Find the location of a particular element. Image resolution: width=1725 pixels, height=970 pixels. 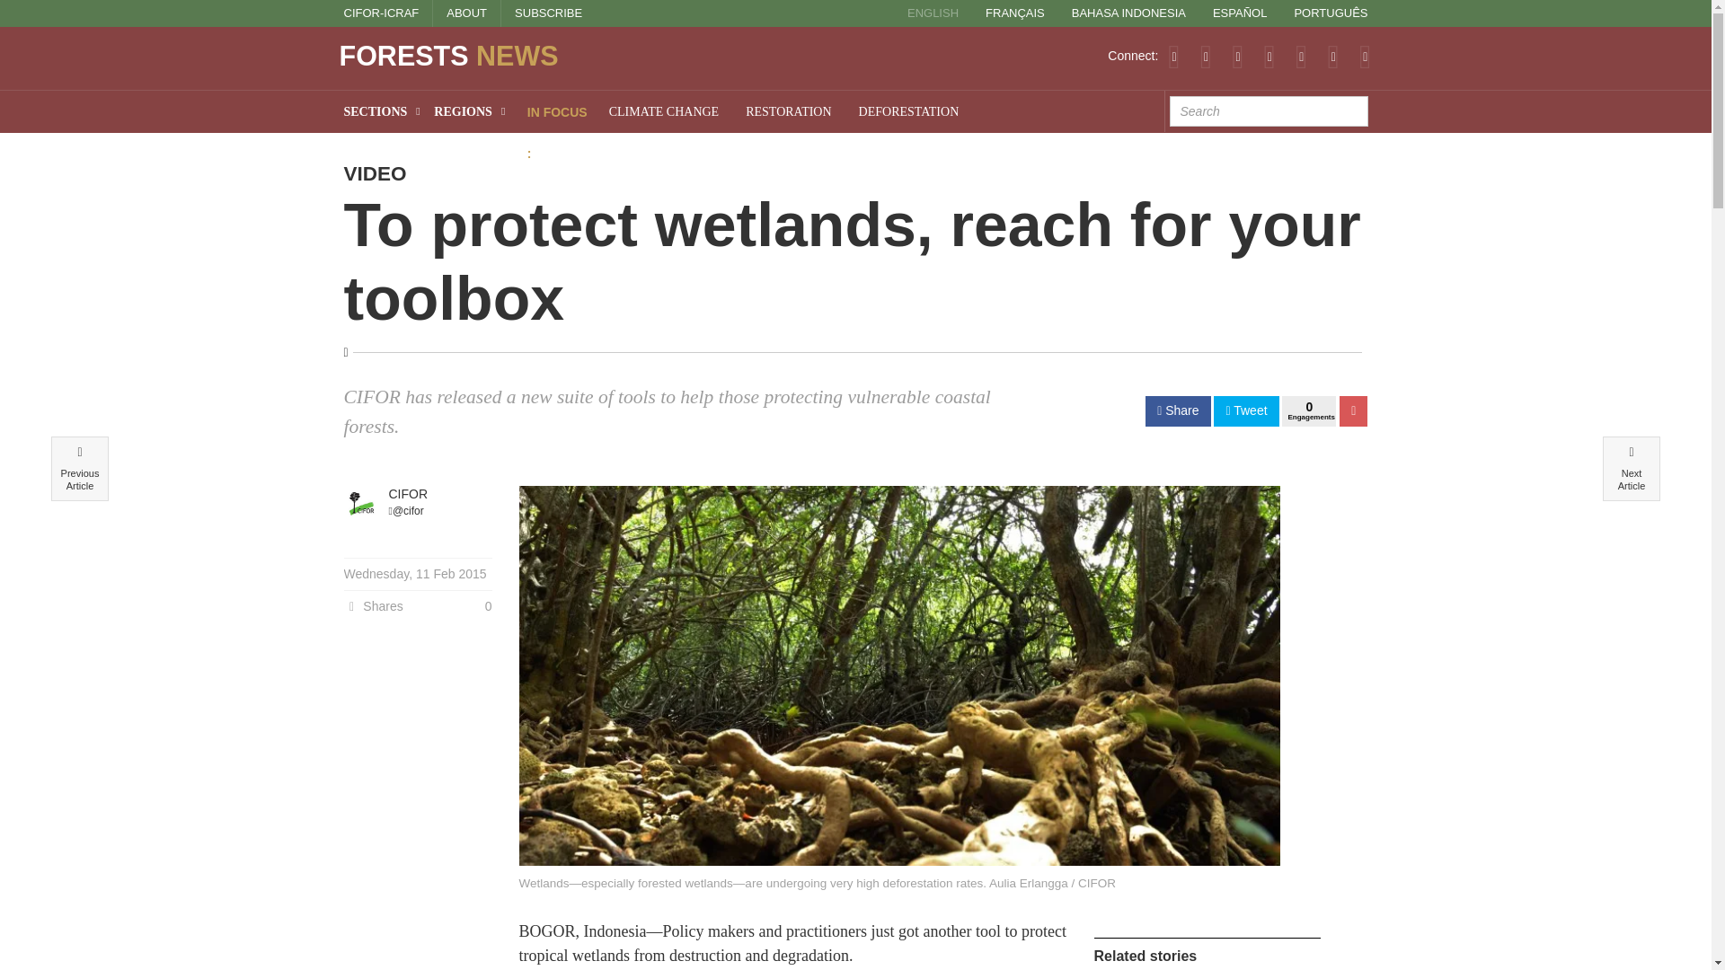

SUBSCRIBE is located at coordinates (548, 13).